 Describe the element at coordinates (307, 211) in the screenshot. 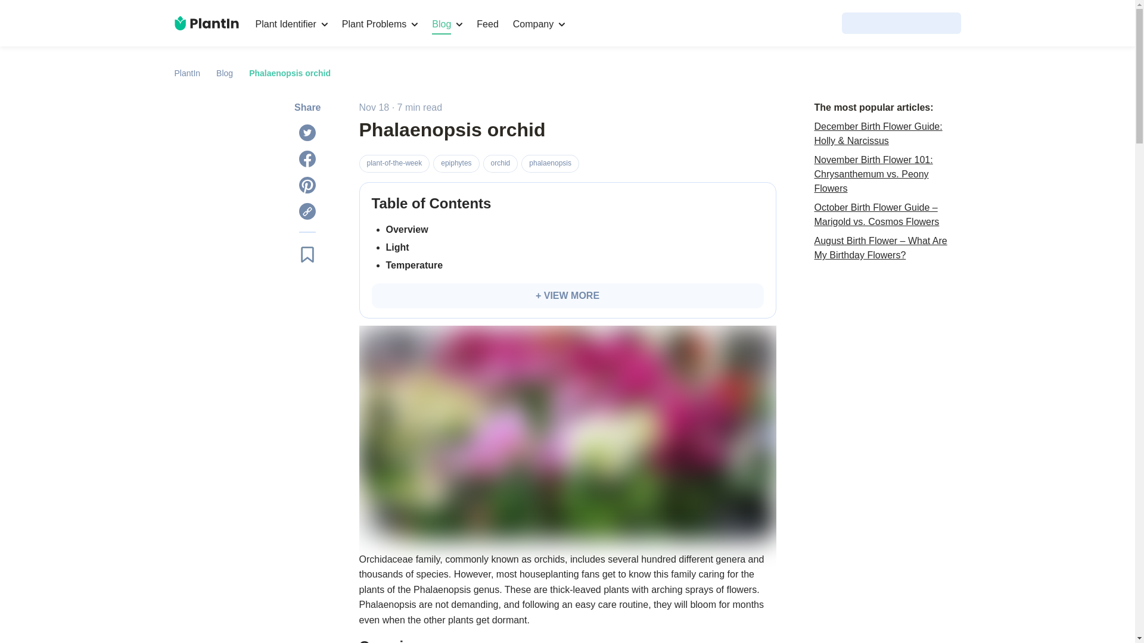

I see `Copy to clipboard` at that location.